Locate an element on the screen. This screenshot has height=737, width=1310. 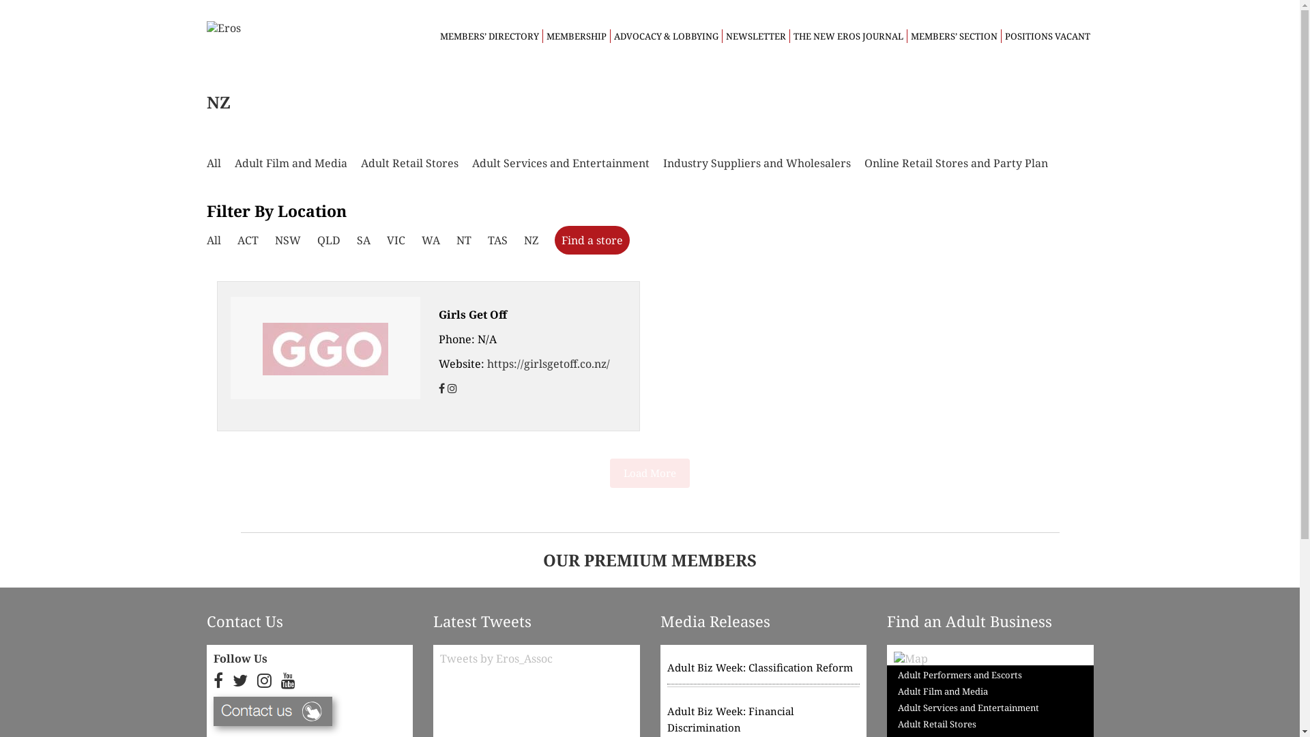
SA is located at coordinates (363, 240).